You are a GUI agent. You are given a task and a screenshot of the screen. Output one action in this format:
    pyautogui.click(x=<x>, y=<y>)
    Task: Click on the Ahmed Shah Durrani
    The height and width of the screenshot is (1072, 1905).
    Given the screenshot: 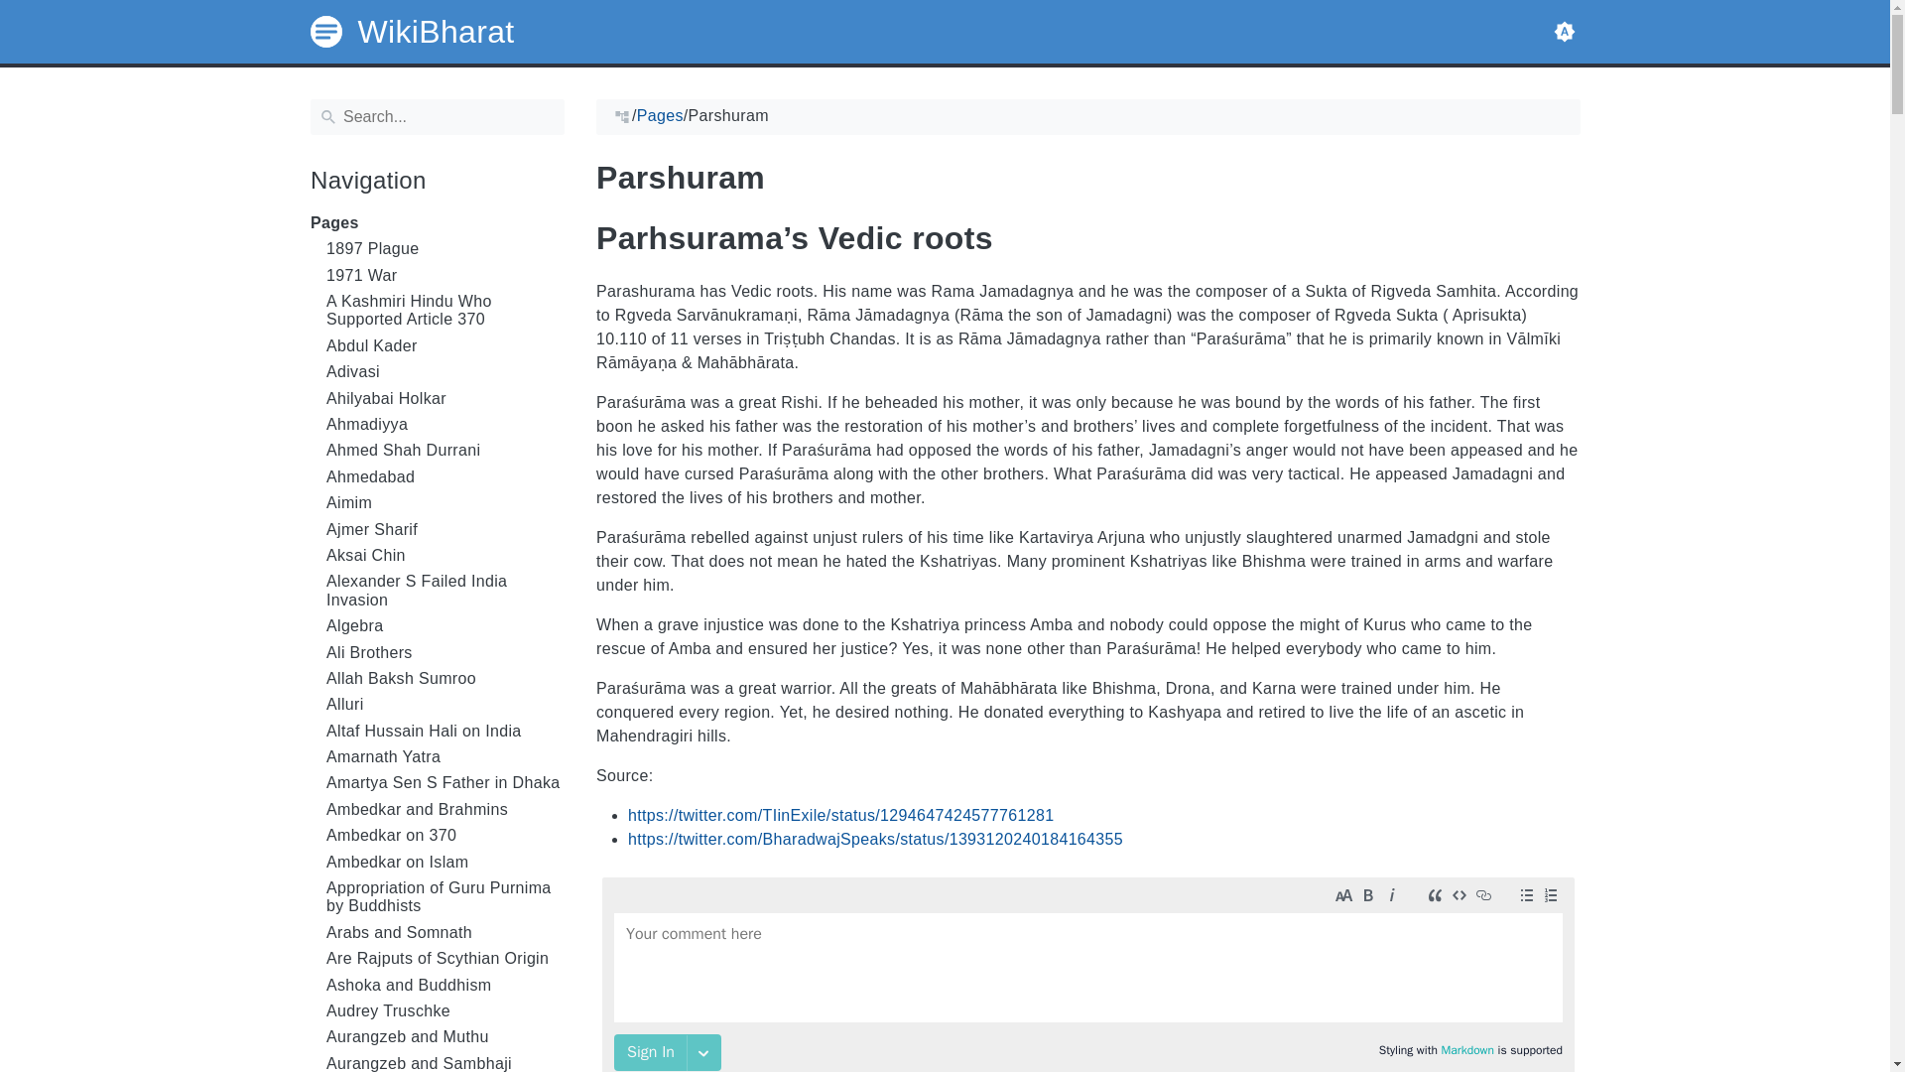 What is the action you would take?
    pyautogui.click(x=444, y=451)
    